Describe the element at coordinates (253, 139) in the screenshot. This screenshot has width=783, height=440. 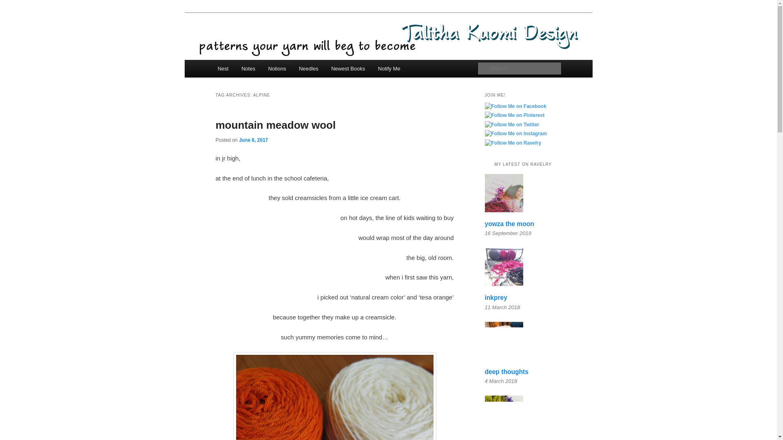
I see `June 6, 2017` at that location.